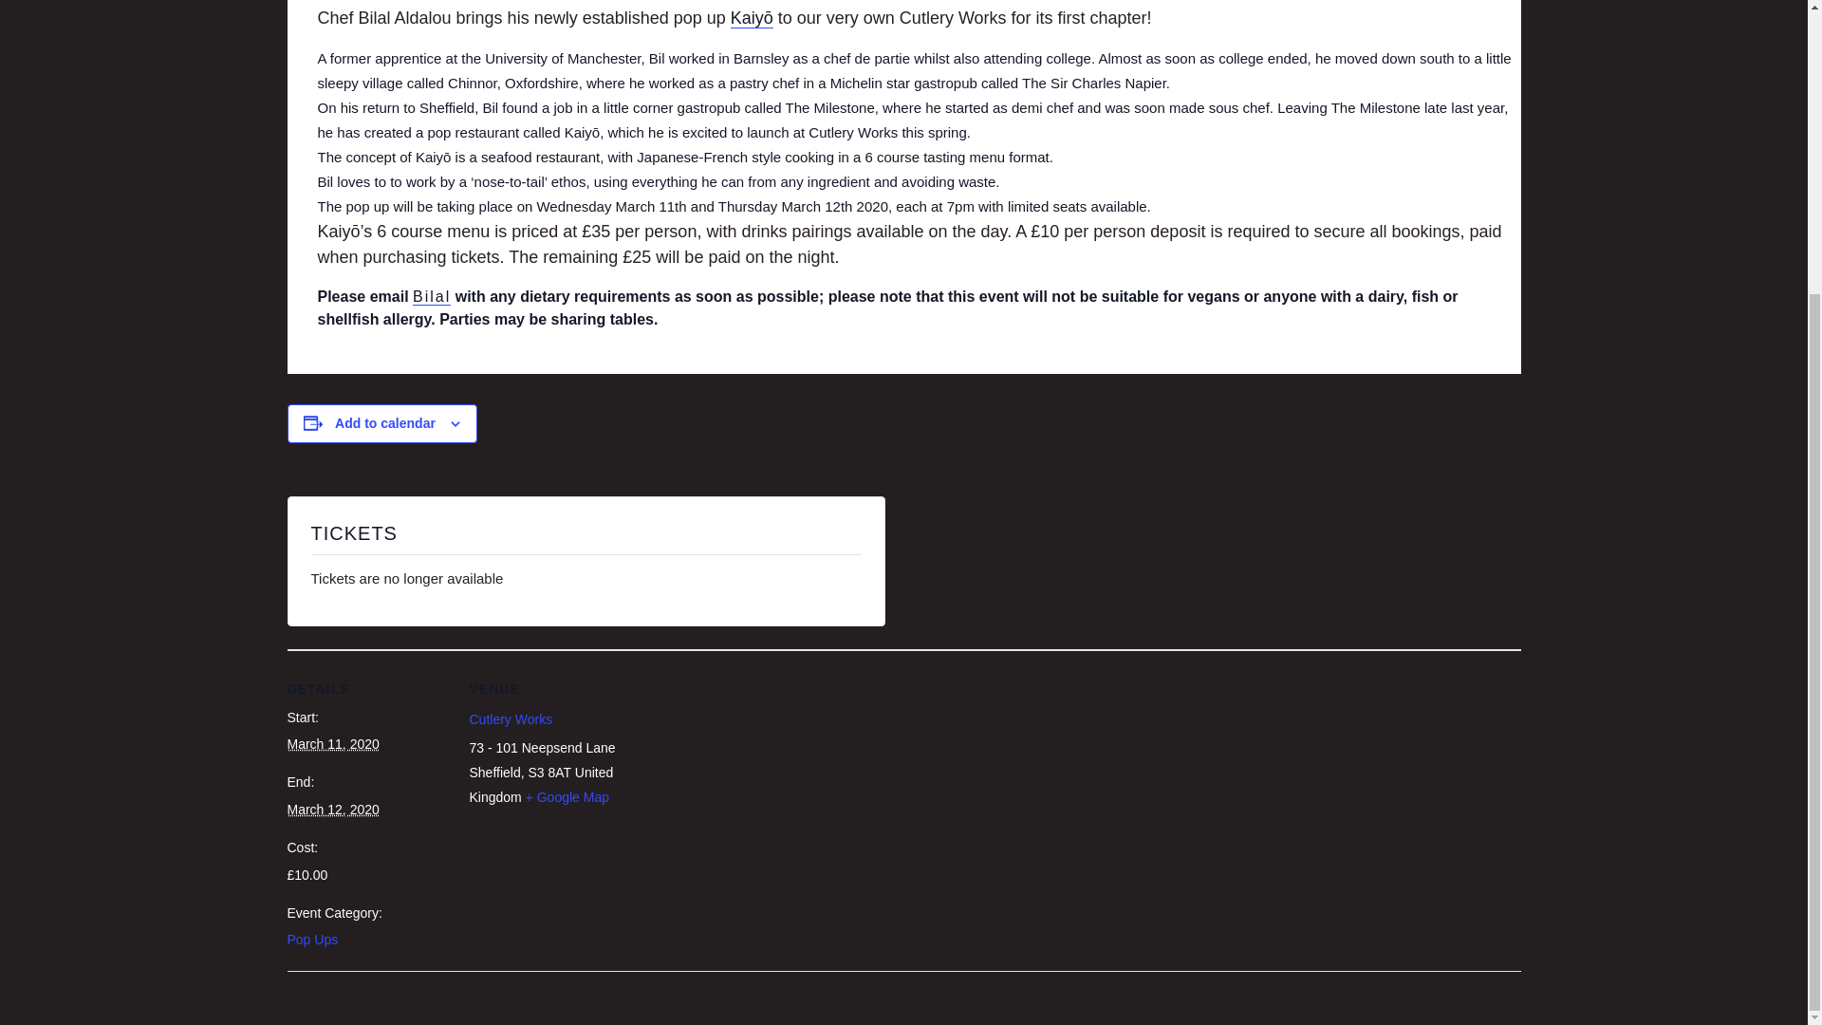 Image resolution: width=1822 pixels, height=1025 pixels. I want to click on forms-page, so click(1376, 368).